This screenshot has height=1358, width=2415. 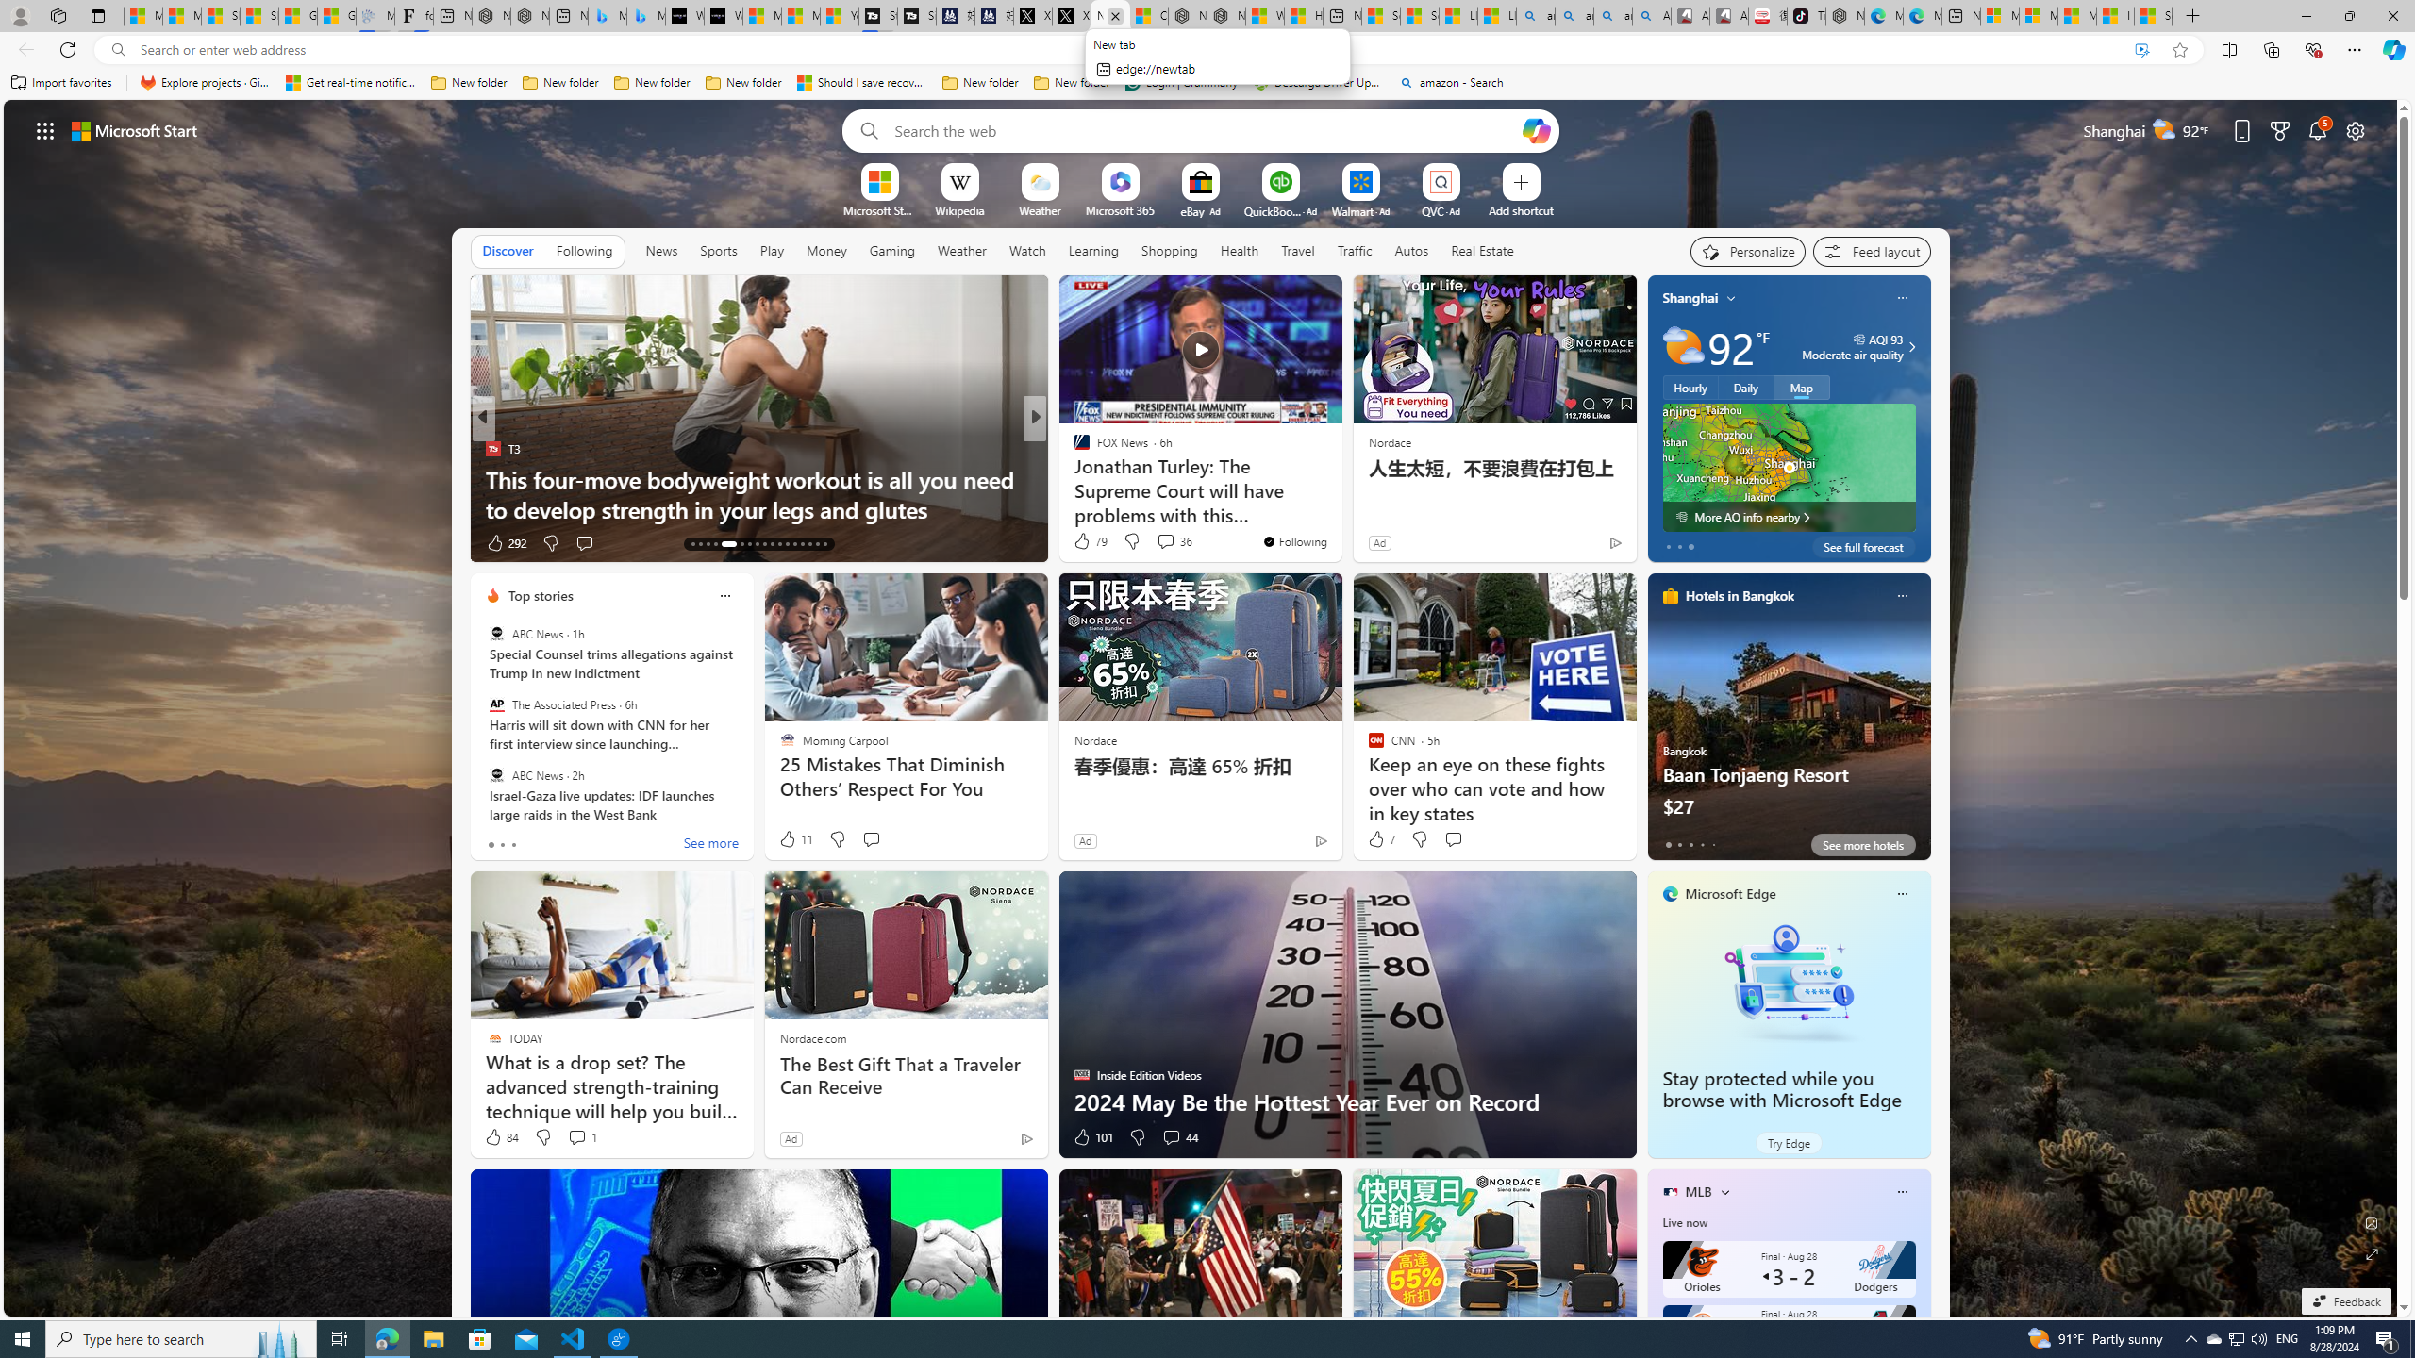 I want to click on Microsoft start, so click(x=135, y=130).